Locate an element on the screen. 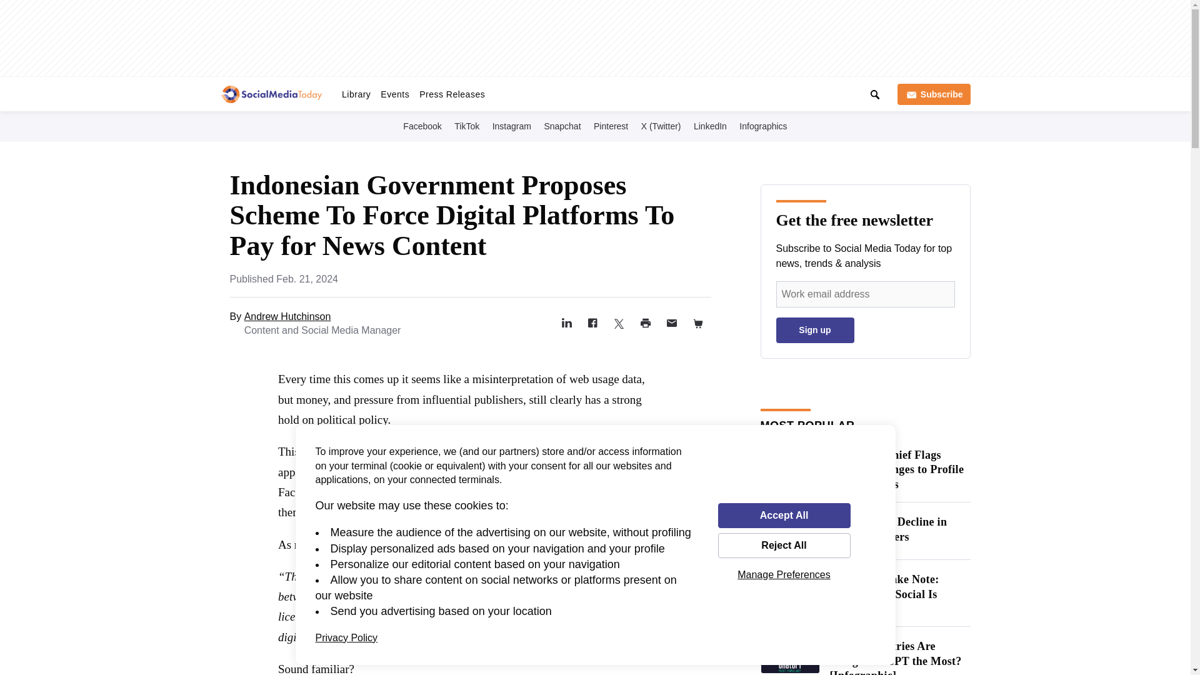 The image size is (1200, 675). SMT Experts is located at coordinates (585, 91).